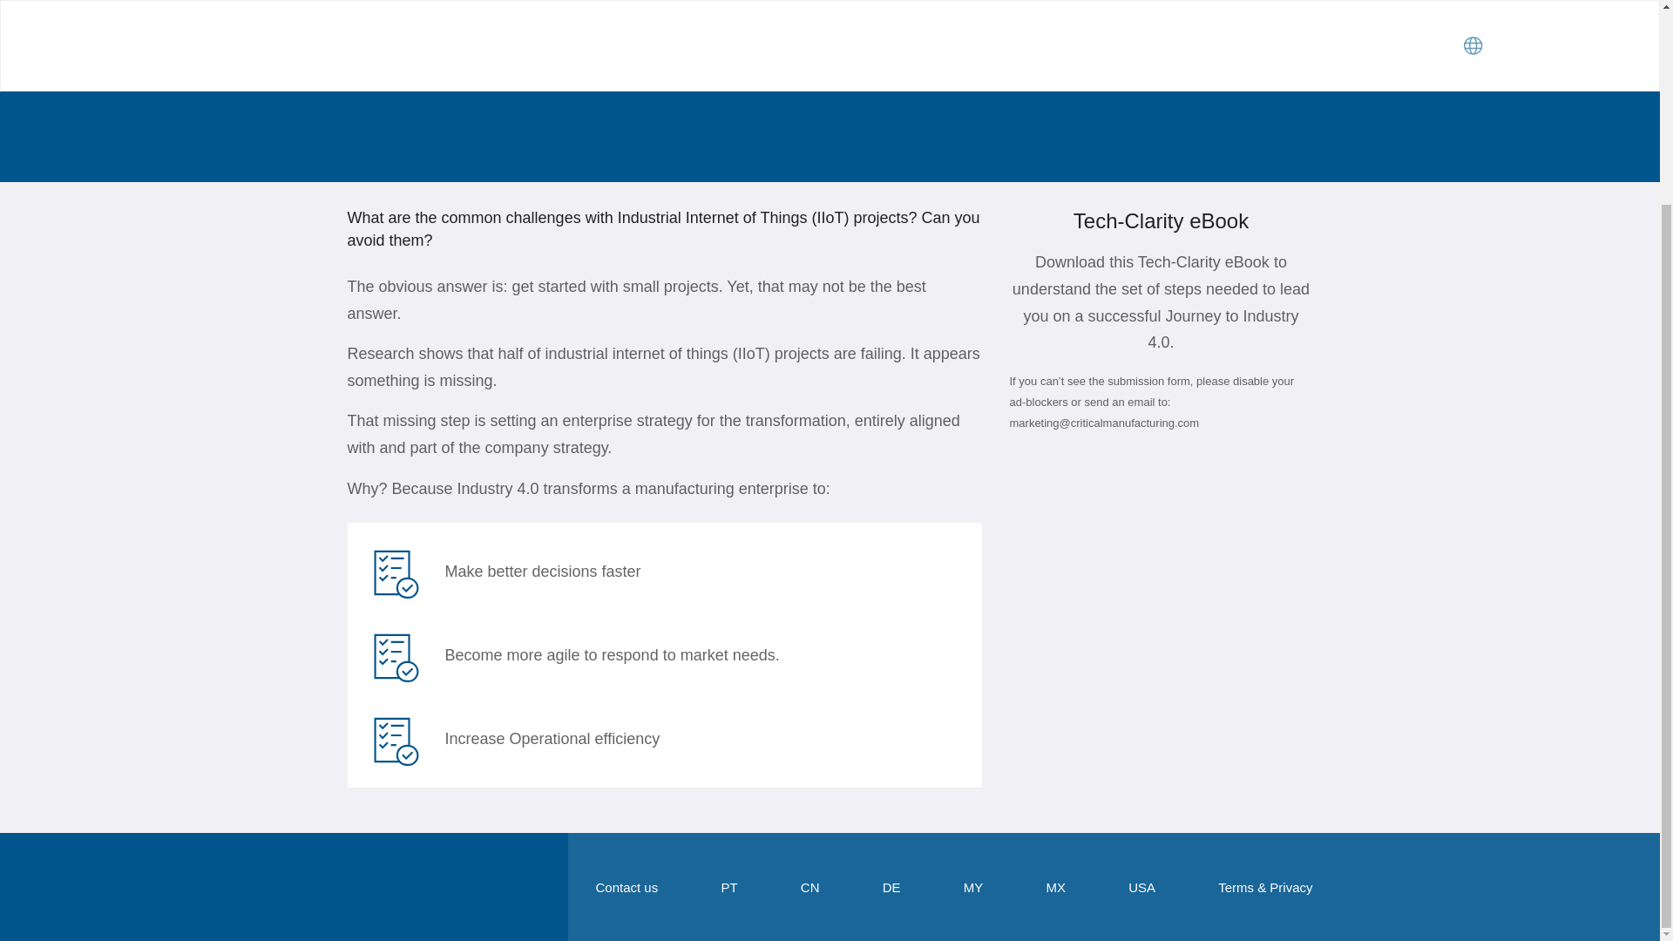 Image resolution: width=1673 pixels, height=941 pixels. What do you see at coordinates (627, 887) in the screenshot?
I see `Contact us` at bounding box center [627, 887].